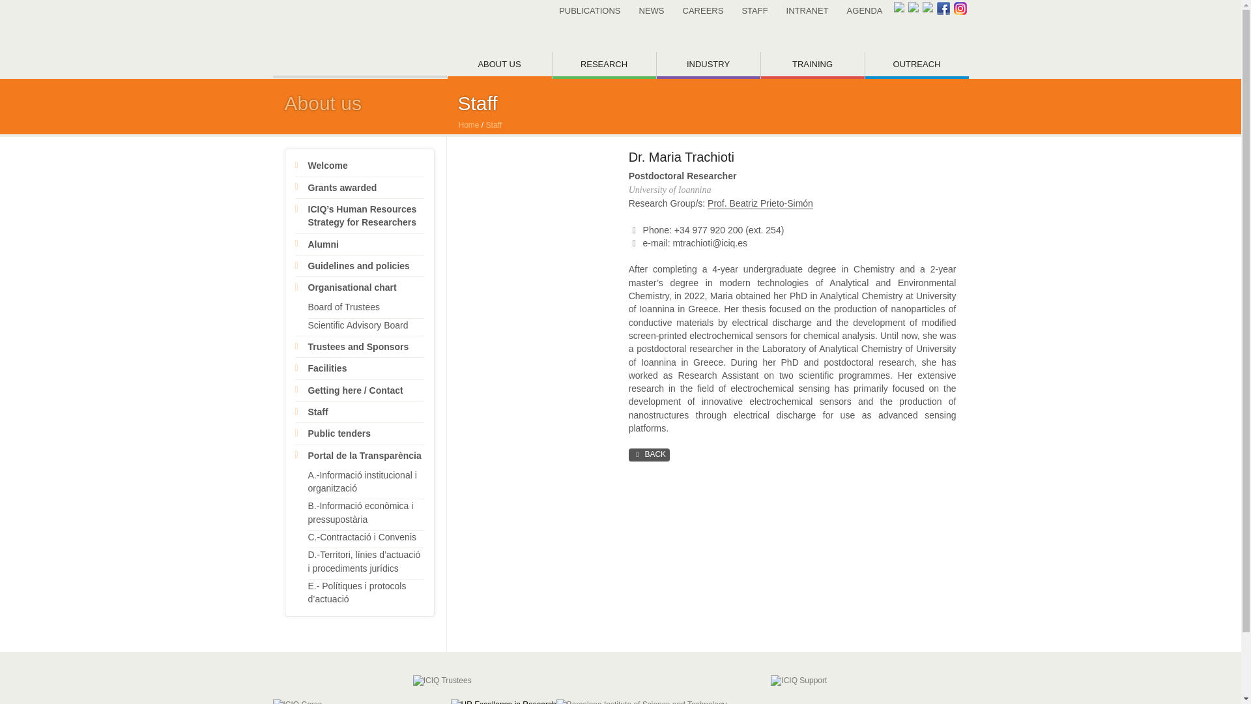  I want to click on Guidelines and policies, so click(358, 265).